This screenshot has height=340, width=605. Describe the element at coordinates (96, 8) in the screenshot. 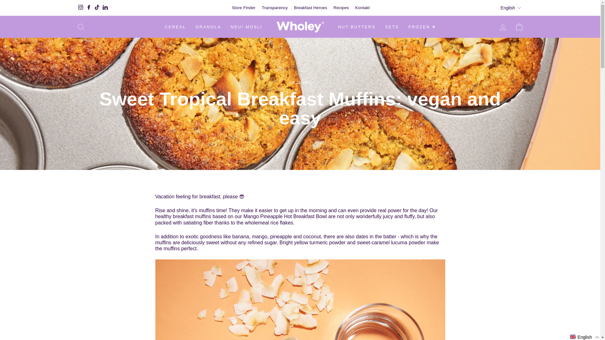

I see `TikTok` at that location.